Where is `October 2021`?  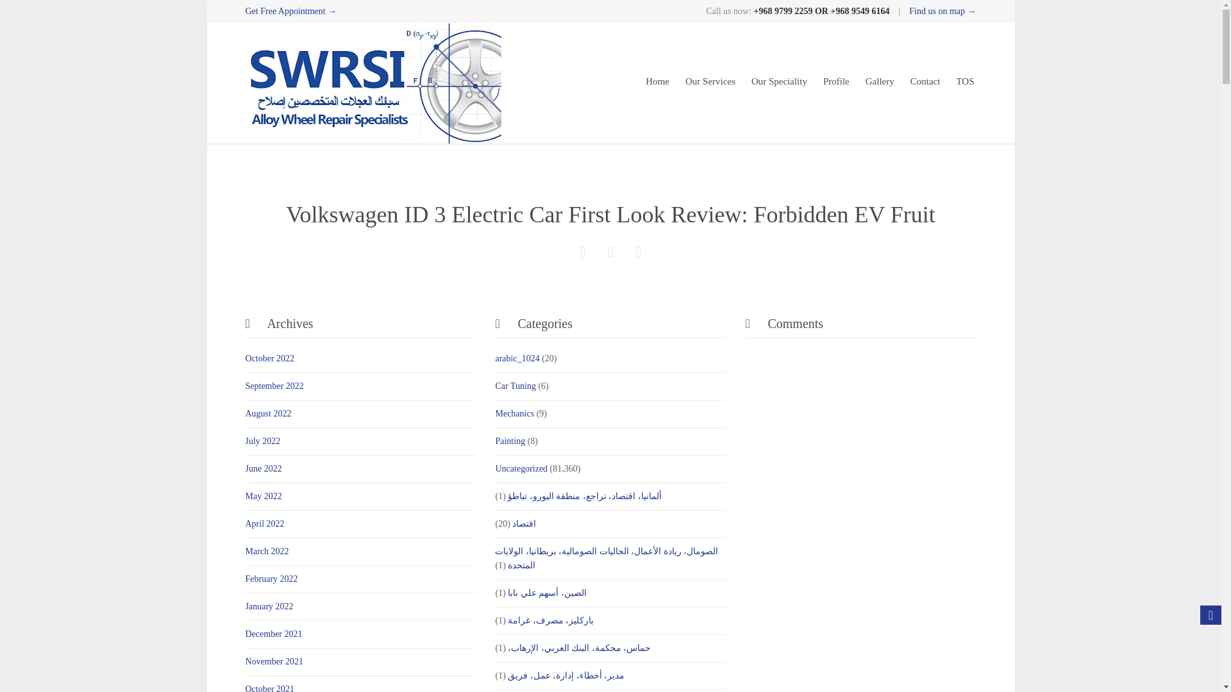 October 2021 is located at coordinates (269, 688).